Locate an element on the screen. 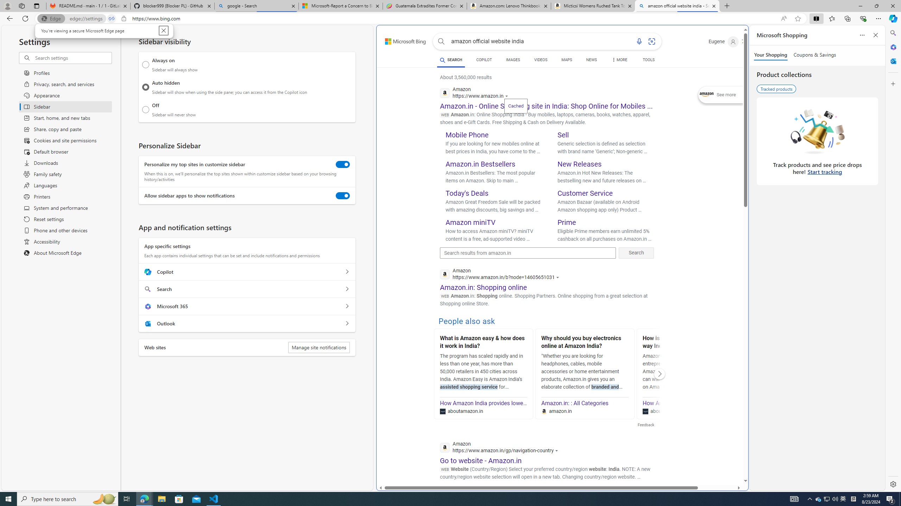  TOOLS is located at coordinates (649, 61).